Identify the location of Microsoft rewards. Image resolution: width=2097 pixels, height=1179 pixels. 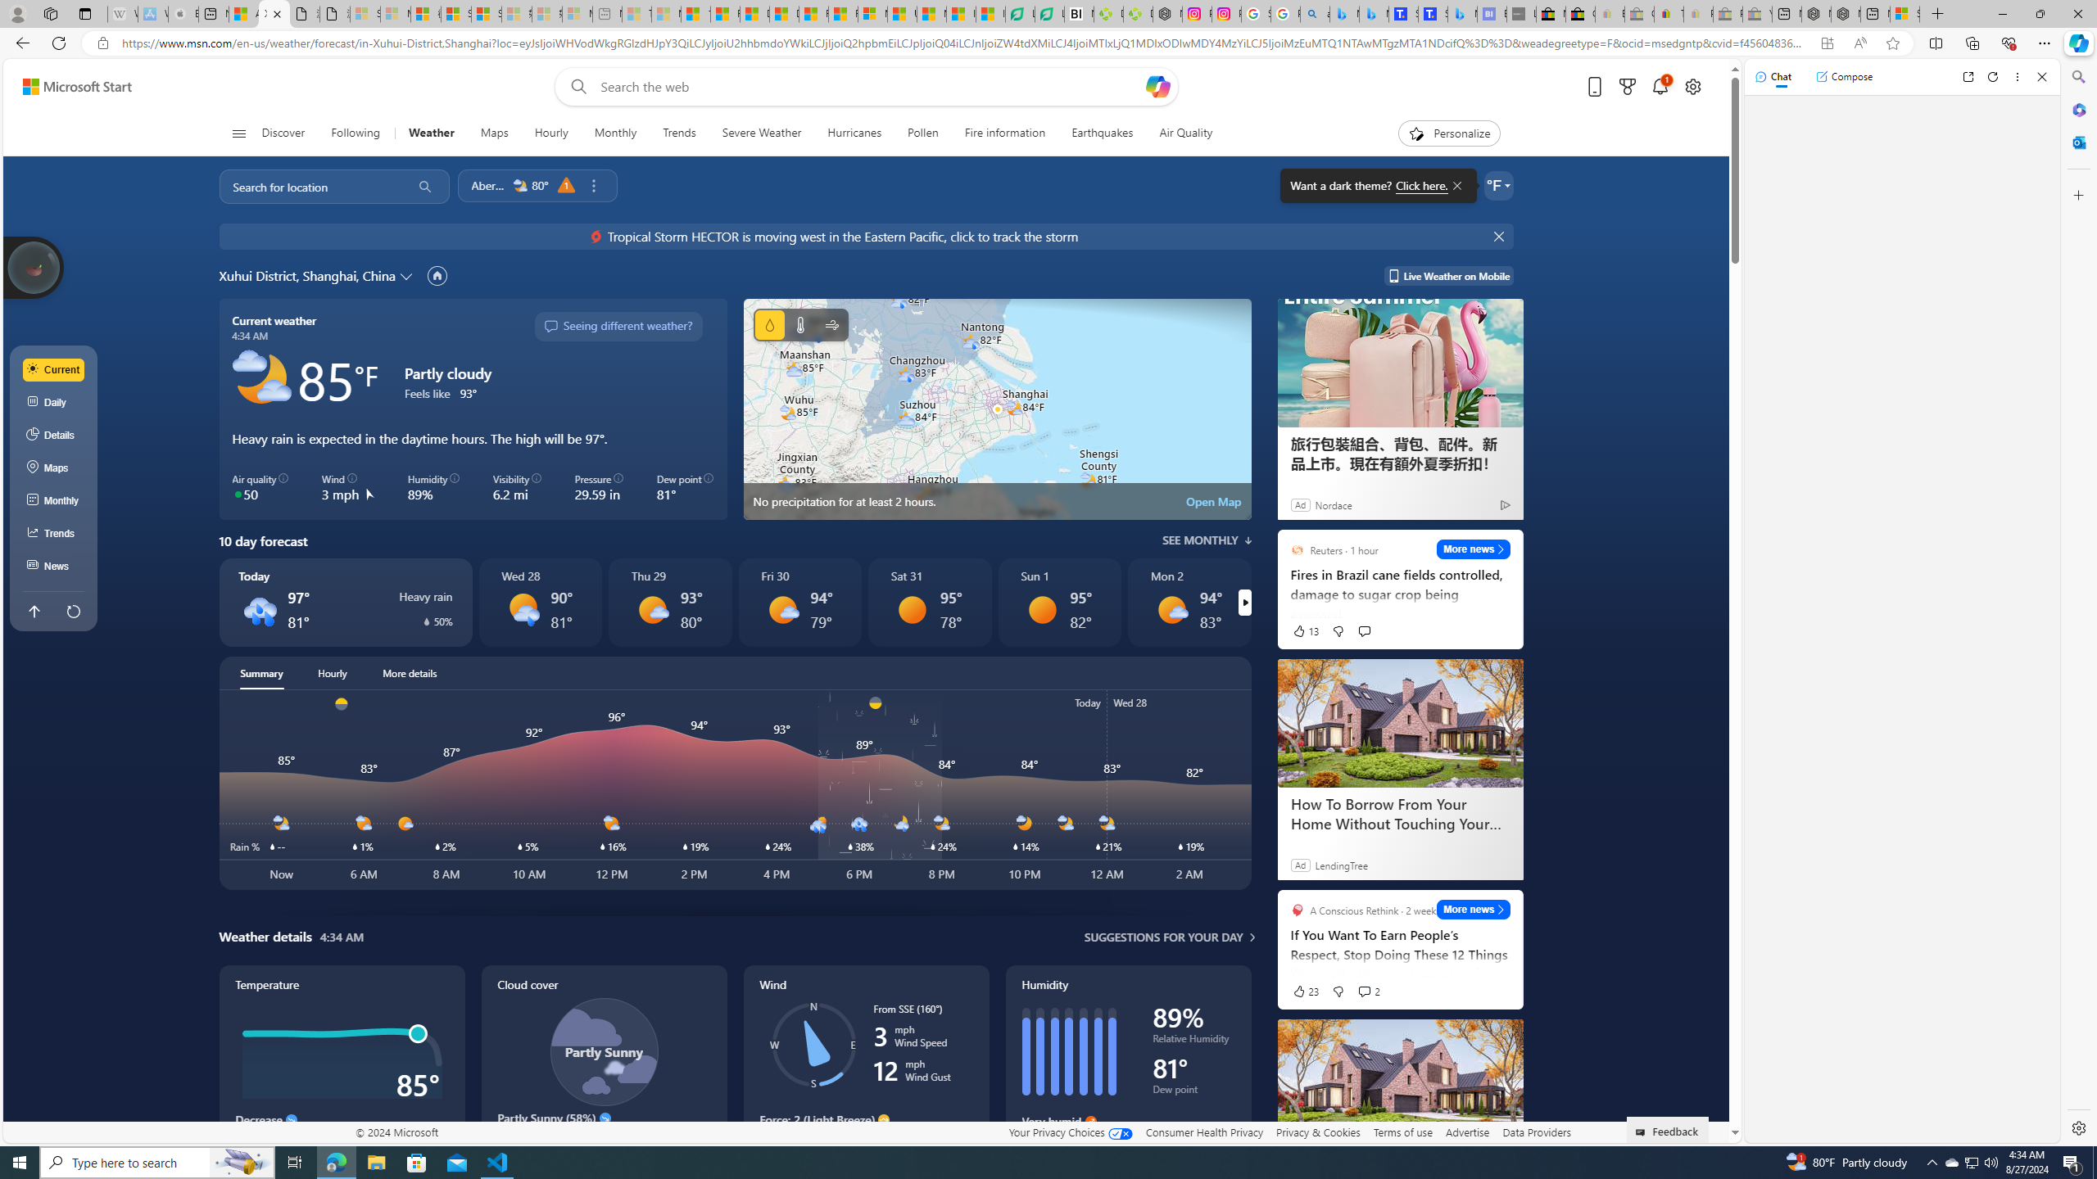
(1627, 87).